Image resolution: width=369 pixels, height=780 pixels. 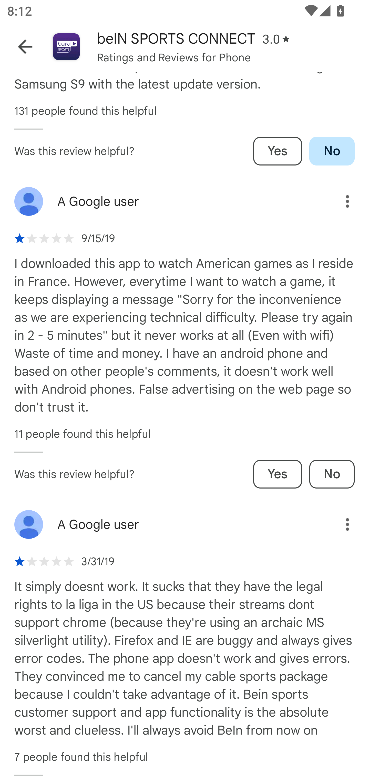 What do you see at coordinates (332, 474) in the screenshot?
I see `No` at bounding box center [332, 474].